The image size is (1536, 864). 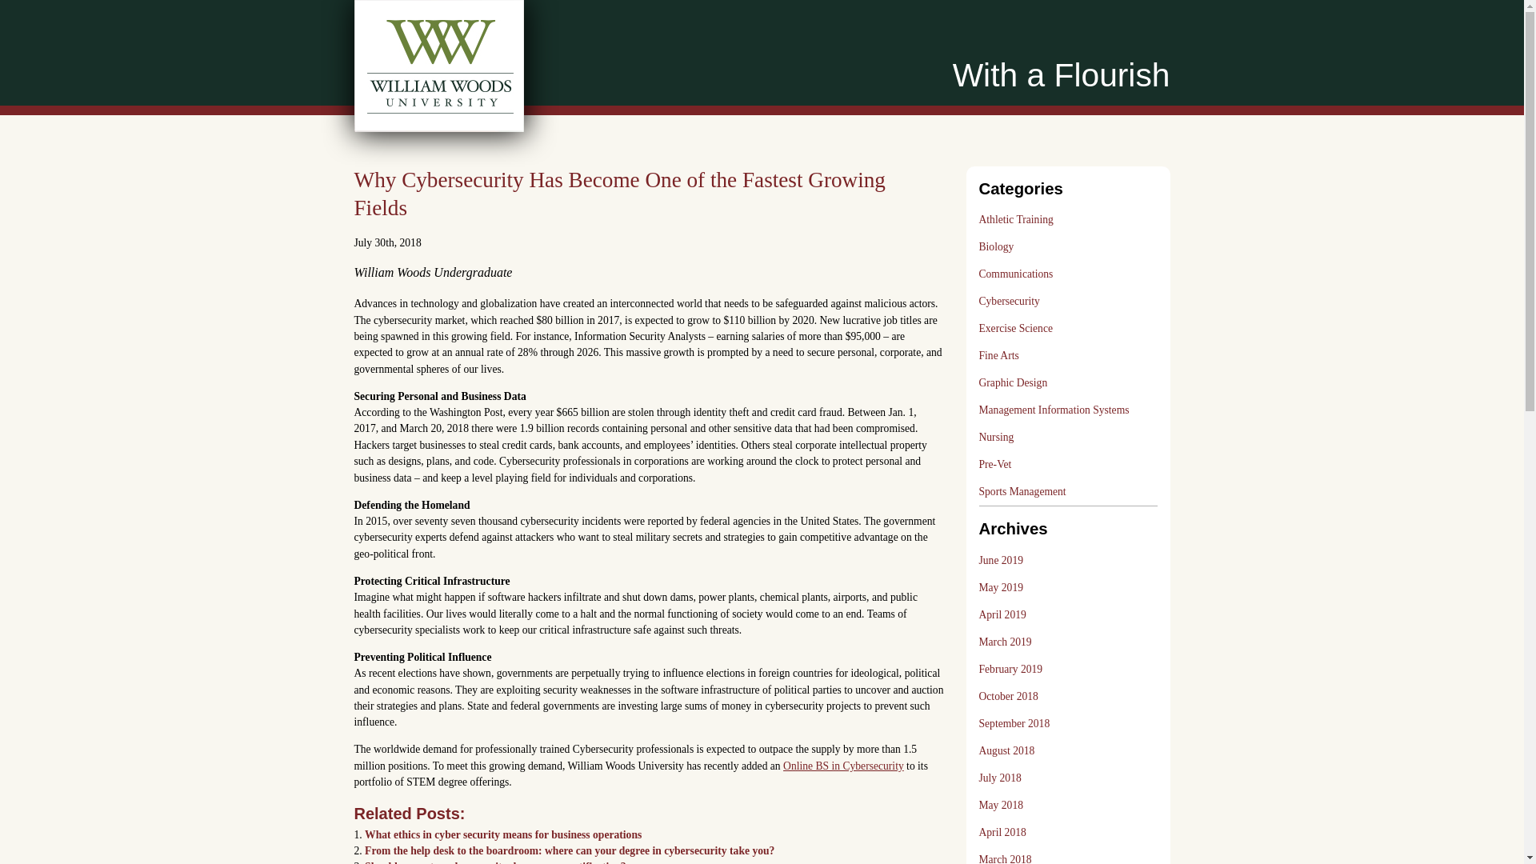 What do you see at coordinates (843, 766) in the screenshot?
I see `Online BS in Cybersecurity` at bounding box center [843, 766].